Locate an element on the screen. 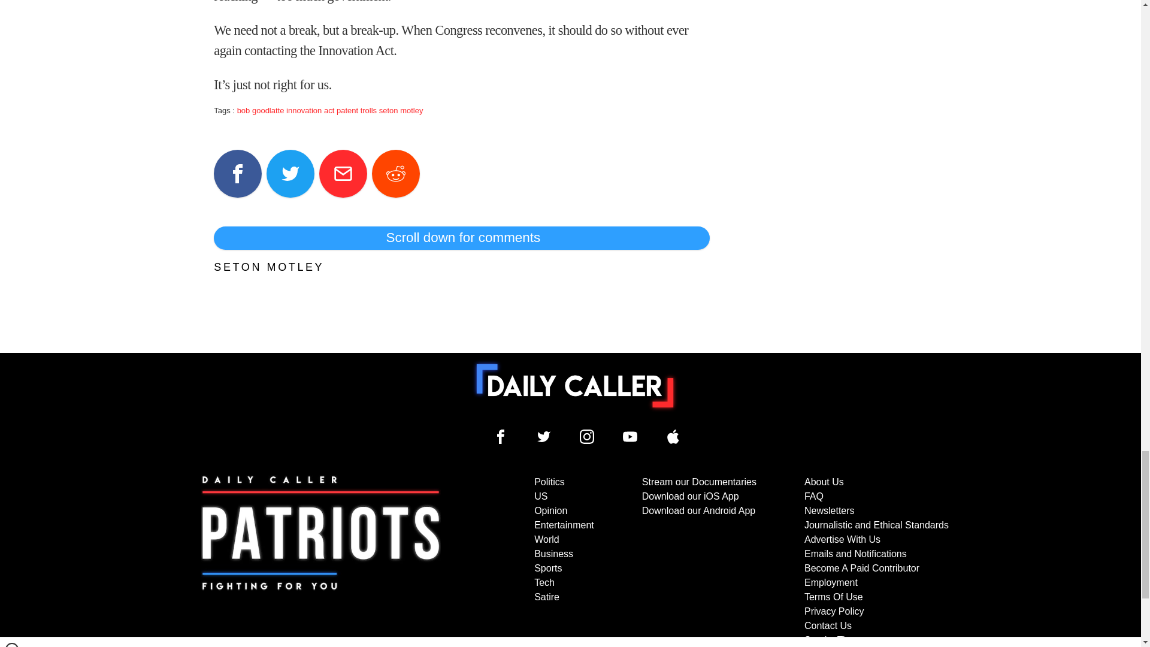 Image resolution: width=1150 pixels, height=647 pixels. Subscribe to The Daily Caller is located at coordinates (321, 561).